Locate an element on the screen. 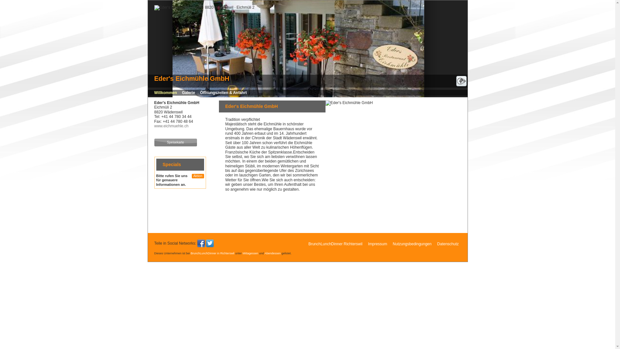 The width and height of the screenshot is (620, 349). auf Facebook teilen is located at coordinates (201, 243).